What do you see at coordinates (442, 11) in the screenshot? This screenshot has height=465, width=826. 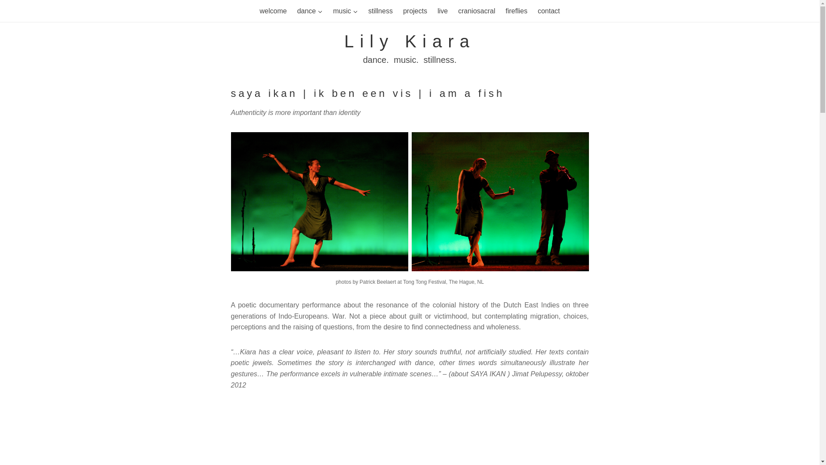 I see `craniosacral` at bounding box center [442, 11].